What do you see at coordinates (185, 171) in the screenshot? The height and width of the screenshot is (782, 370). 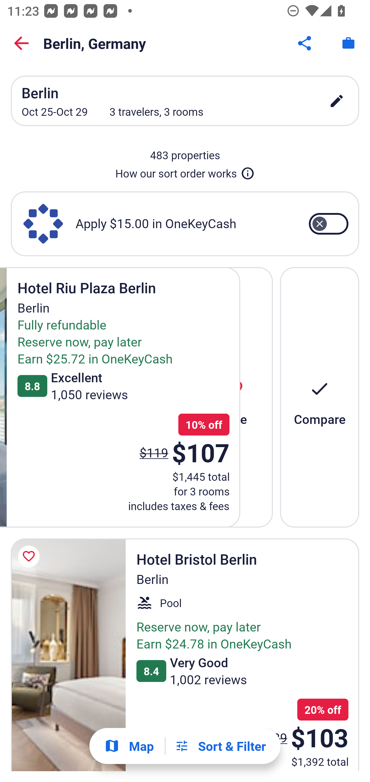 I see `How our sort order works` at bounding box center [185, 171].